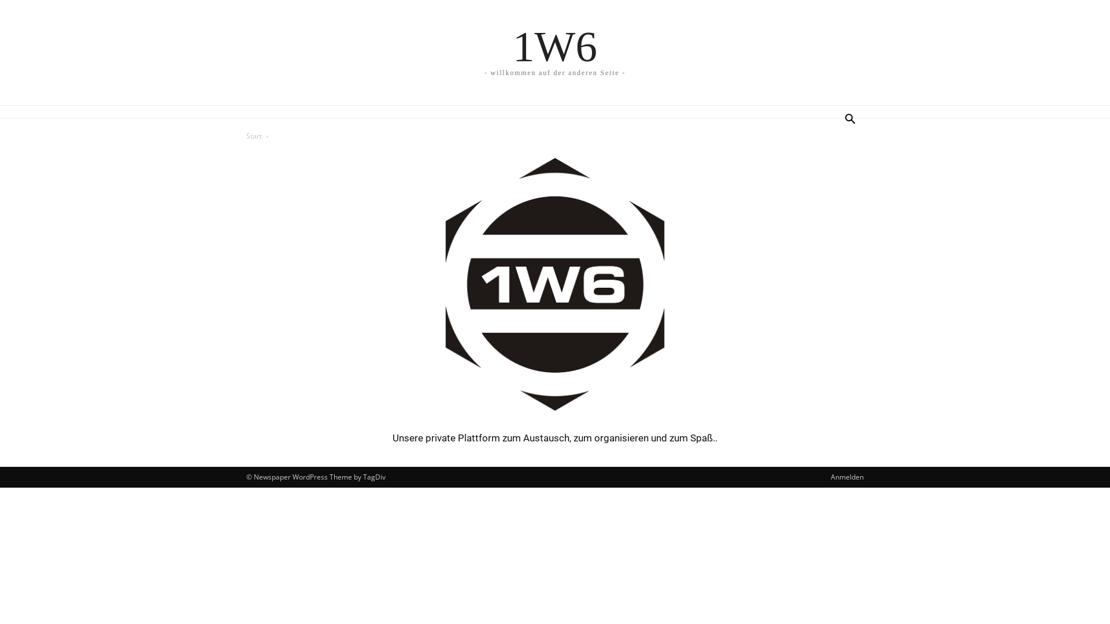  What do you see at coordinates (555, 46) in the screenshot?
I see `1W6` at bounding box center [555, 46].